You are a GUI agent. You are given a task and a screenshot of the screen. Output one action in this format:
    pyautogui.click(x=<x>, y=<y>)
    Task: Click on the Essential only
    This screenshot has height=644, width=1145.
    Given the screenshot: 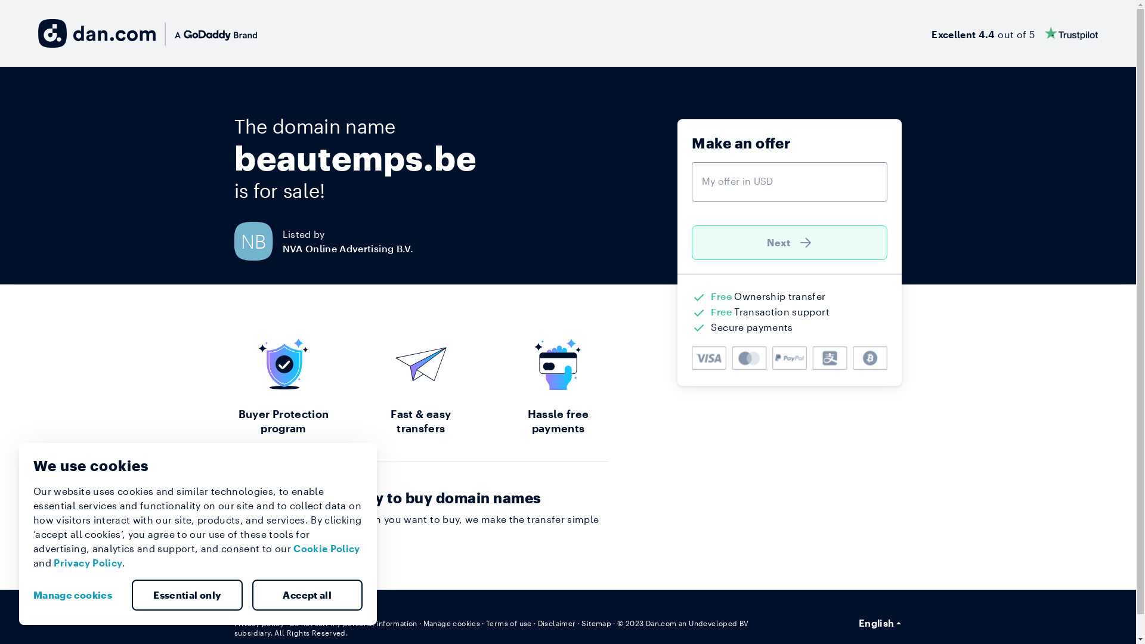 What is the action you would take?
    pyautogui.click(x=187, y=595)
    